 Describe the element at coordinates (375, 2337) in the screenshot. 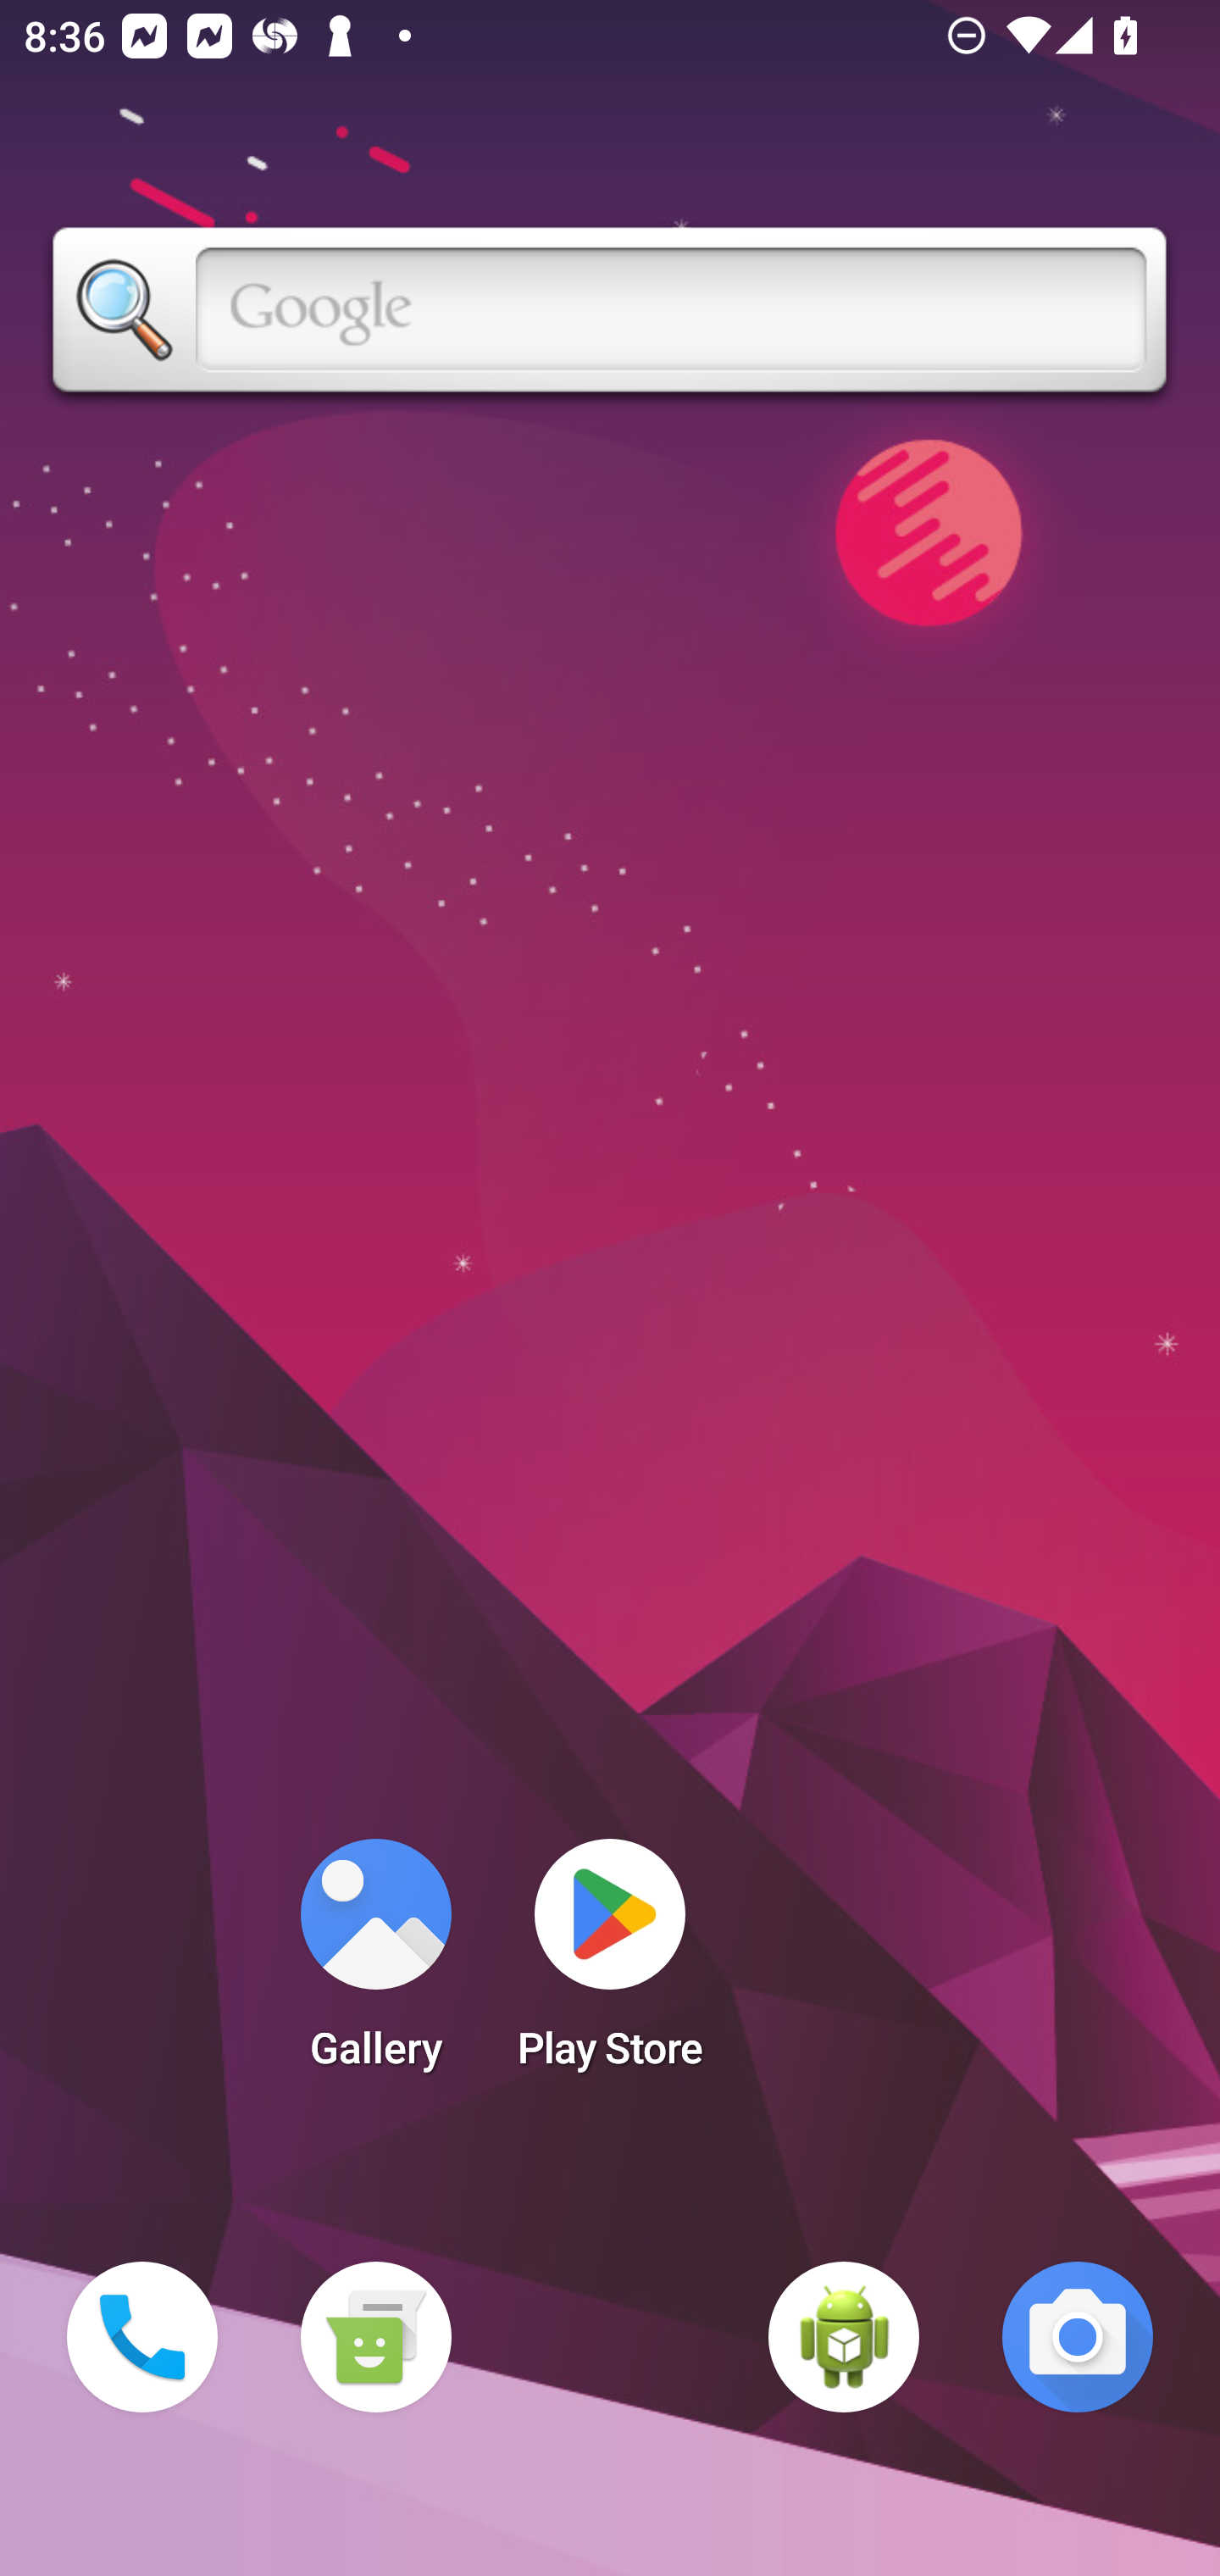

I see `Messaging` at that location.